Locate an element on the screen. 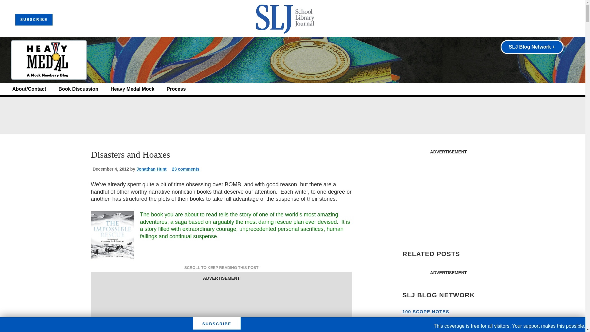  SCROLL TO KEEP READING THIS POST is located at coordinates (221, 267).